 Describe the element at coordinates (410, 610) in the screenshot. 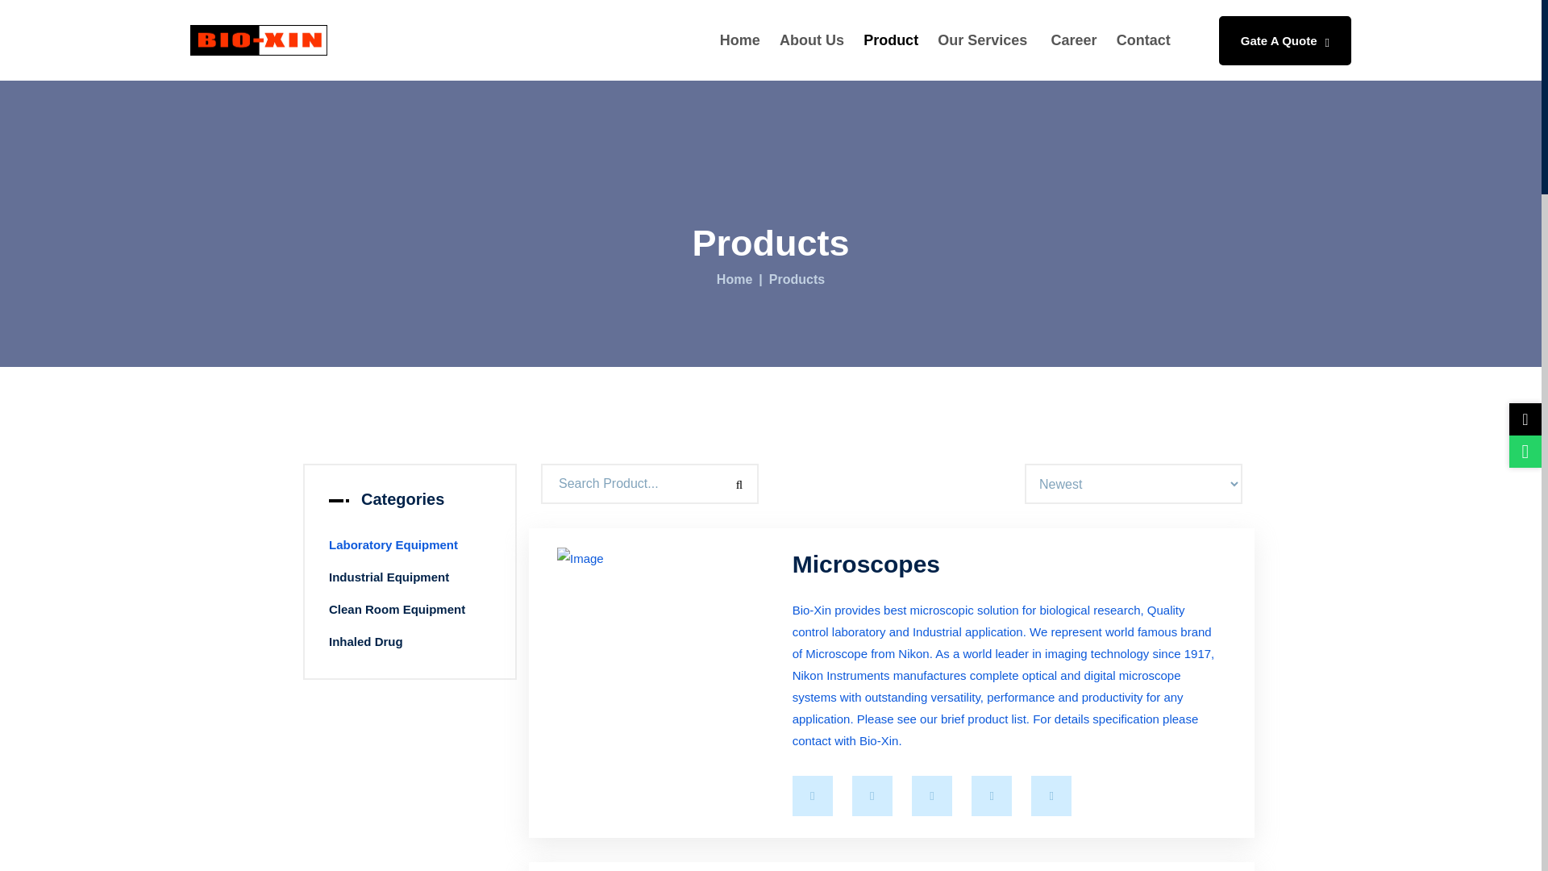

I see `Clean Room Equipment` at that location.